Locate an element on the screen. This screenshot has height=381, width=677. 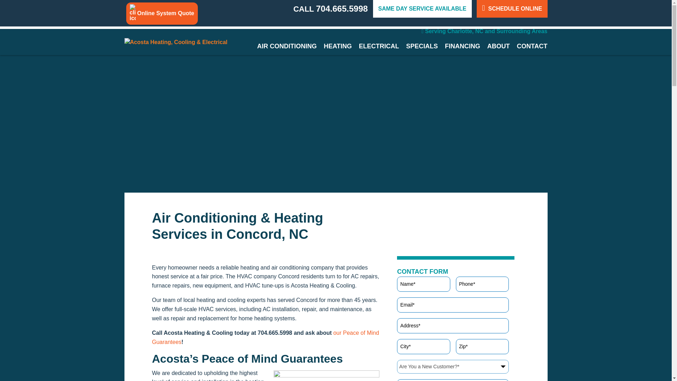
Submit is located at coordinates (435, 243).